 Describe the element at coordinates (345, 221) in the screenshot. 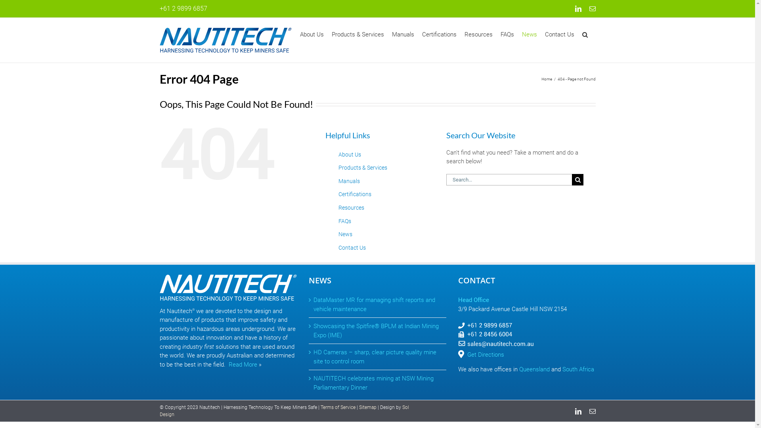

I see `FAQs` at that location.